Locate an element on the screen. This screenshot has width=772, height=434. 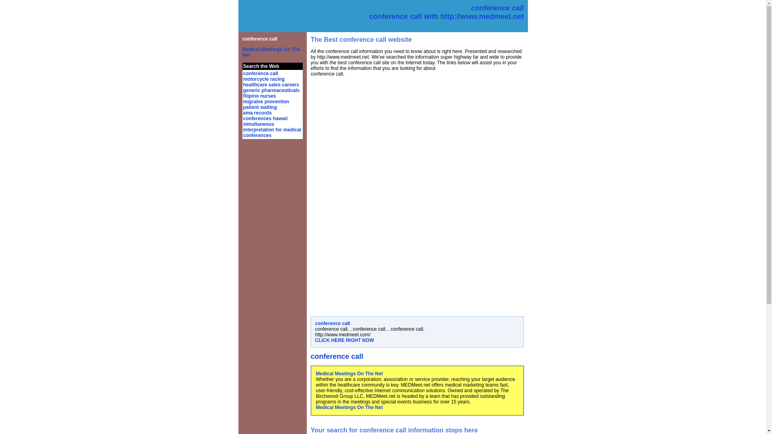
patient waiting is located at coordinates (260, 107).